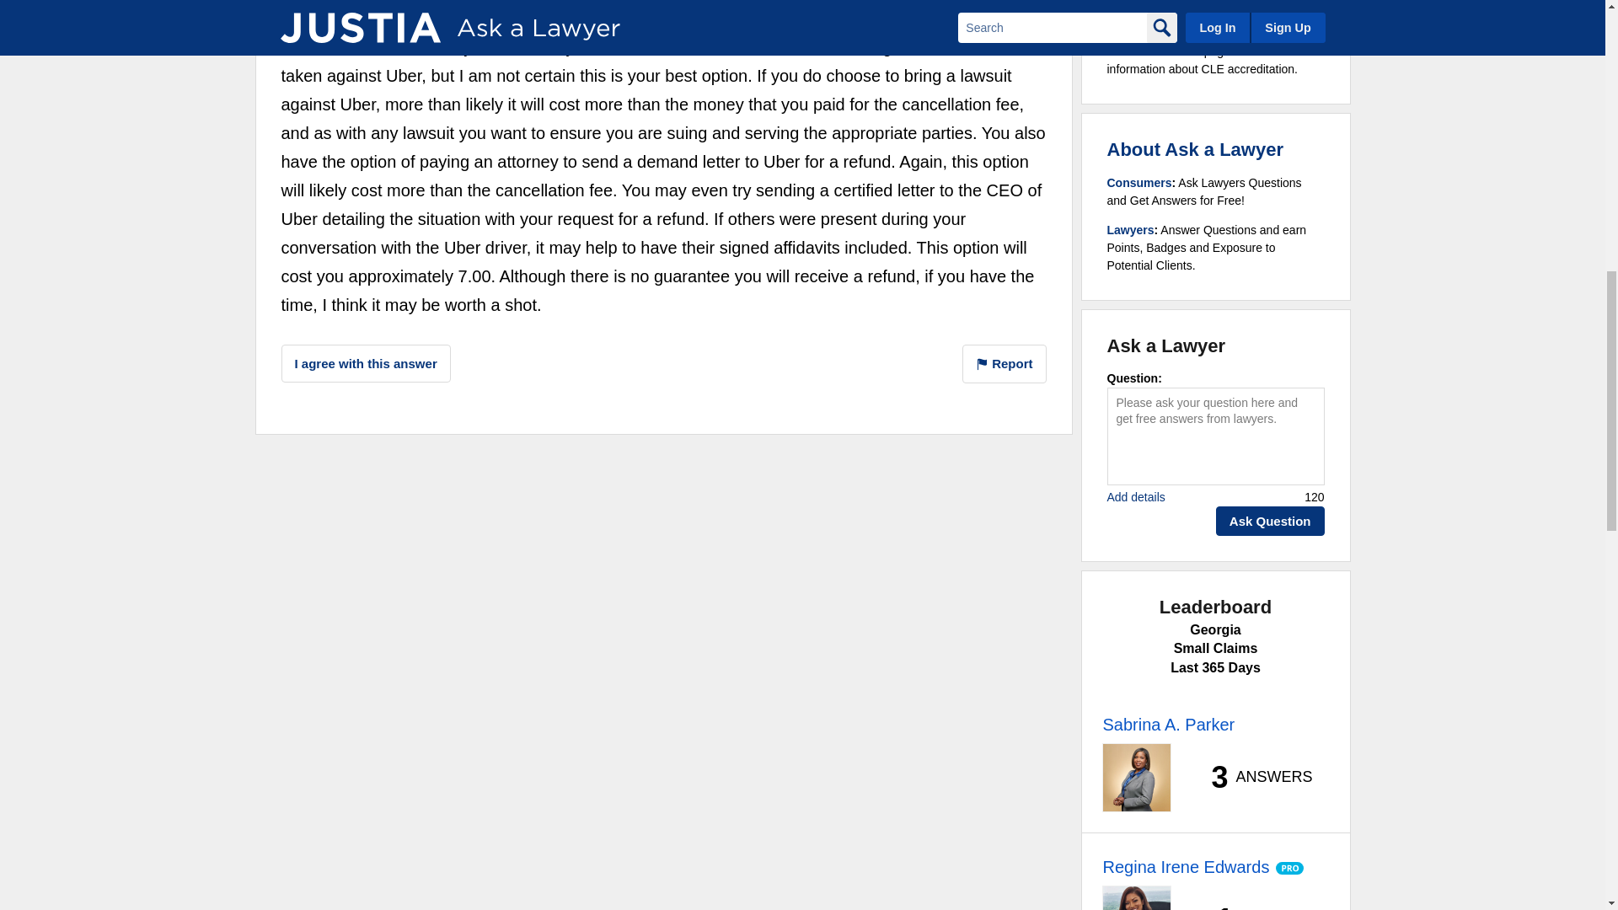 The width and height of the screenshot is (1618, 910). I want to click on Ask a Lawyer - Leaderboard - Lawyer Stats, so click(1252, 777).